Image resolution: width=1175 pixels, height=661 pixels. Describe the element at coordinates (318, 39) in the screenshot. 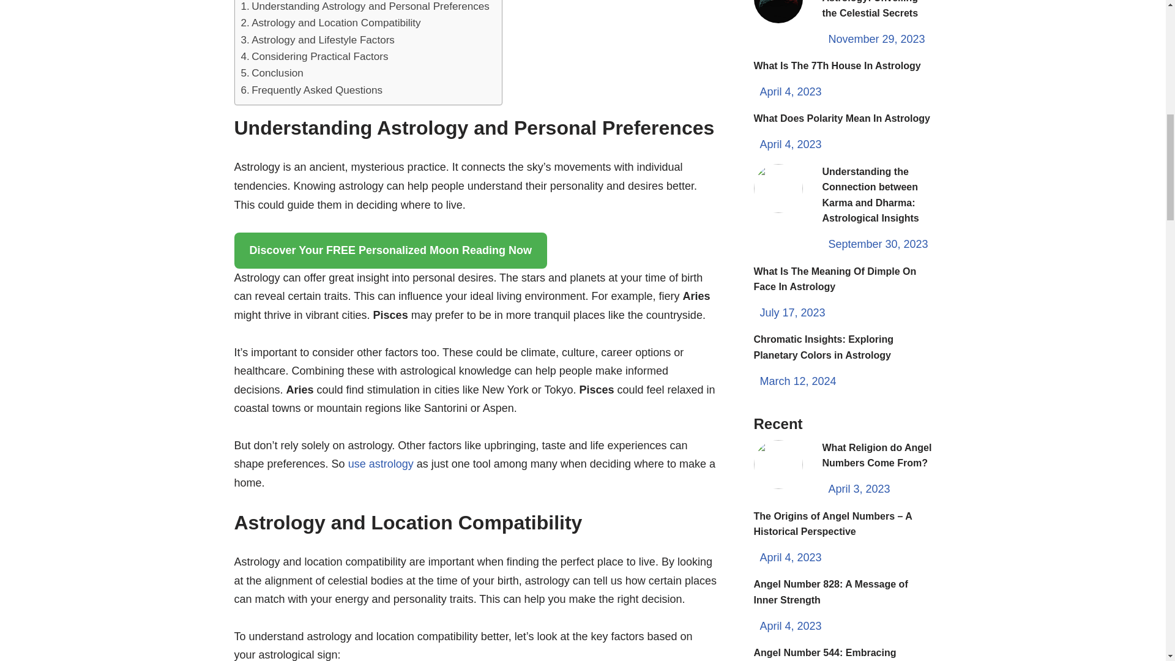

I see `Astrology and Lifestyle Factors` at that location.